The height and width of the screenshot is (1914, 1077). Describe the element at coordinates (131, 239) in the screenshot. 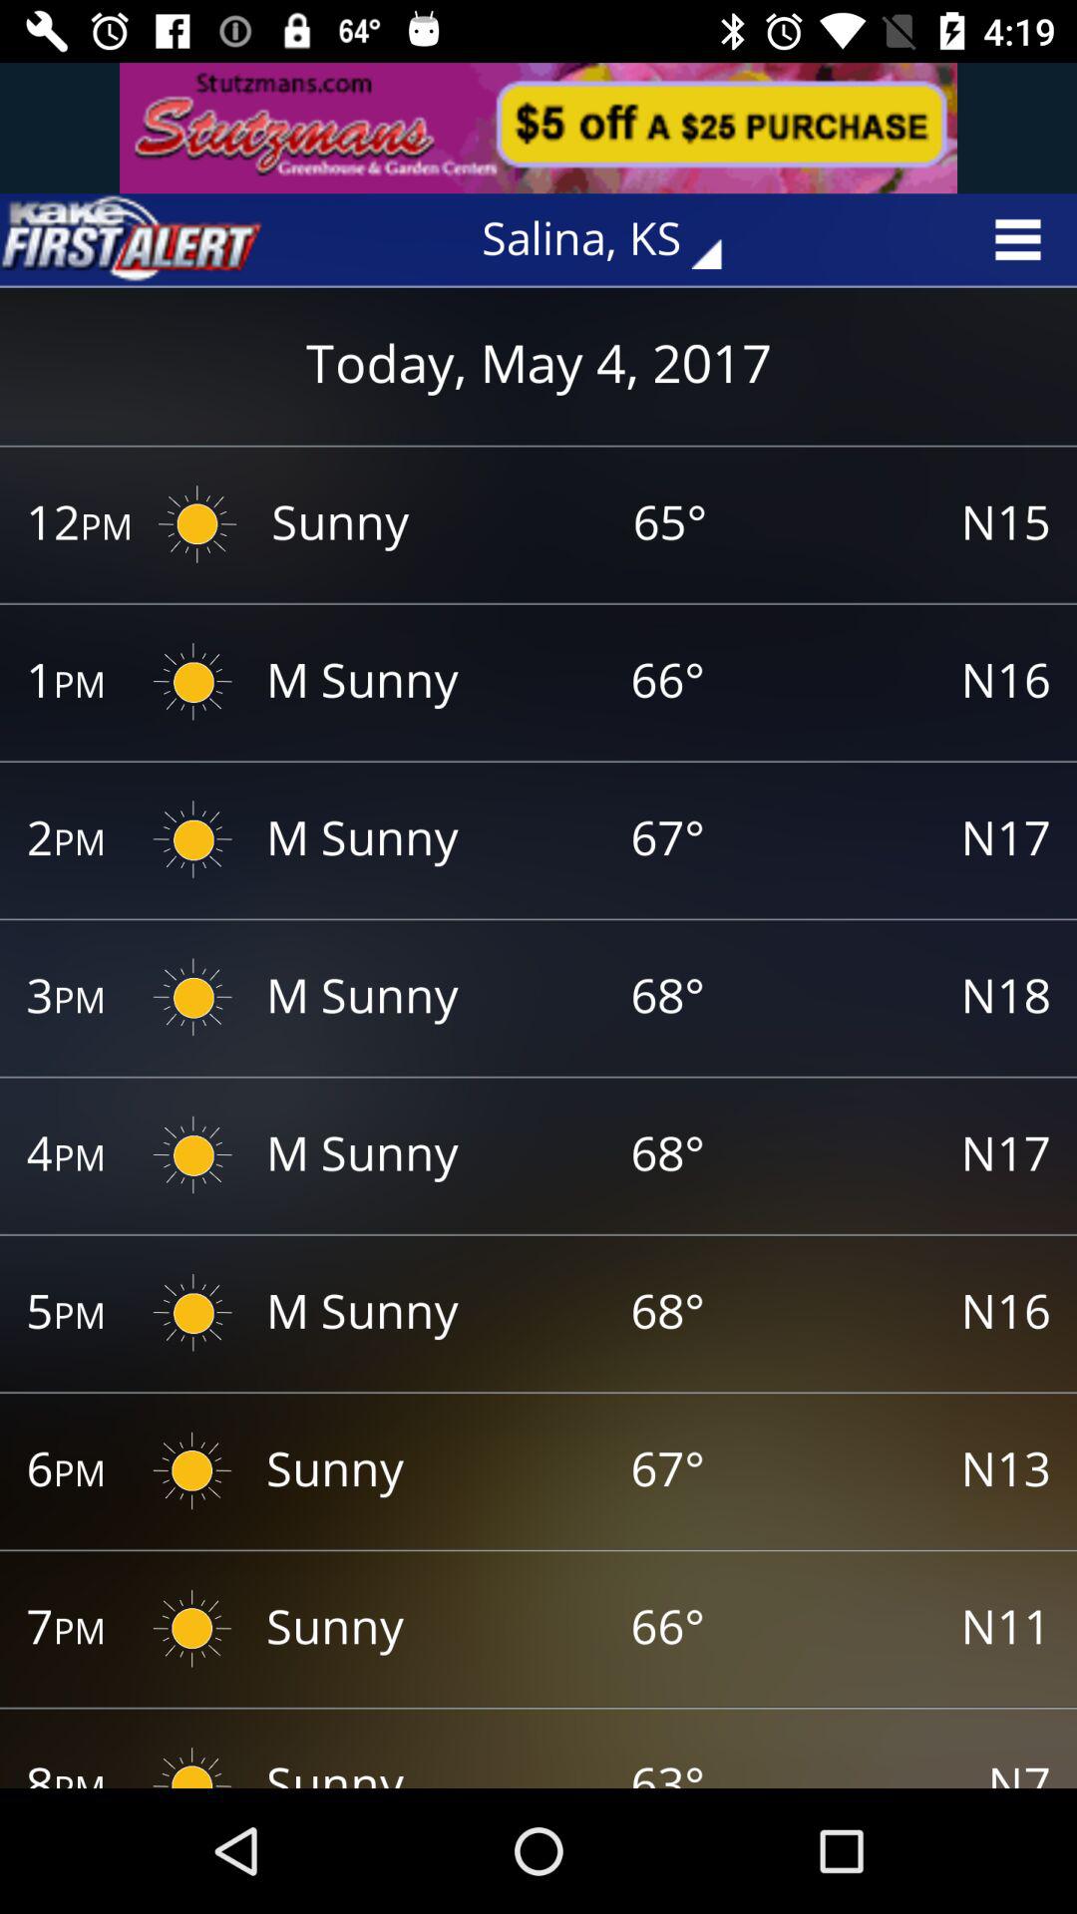

I see `opens weather alerts` at that location.